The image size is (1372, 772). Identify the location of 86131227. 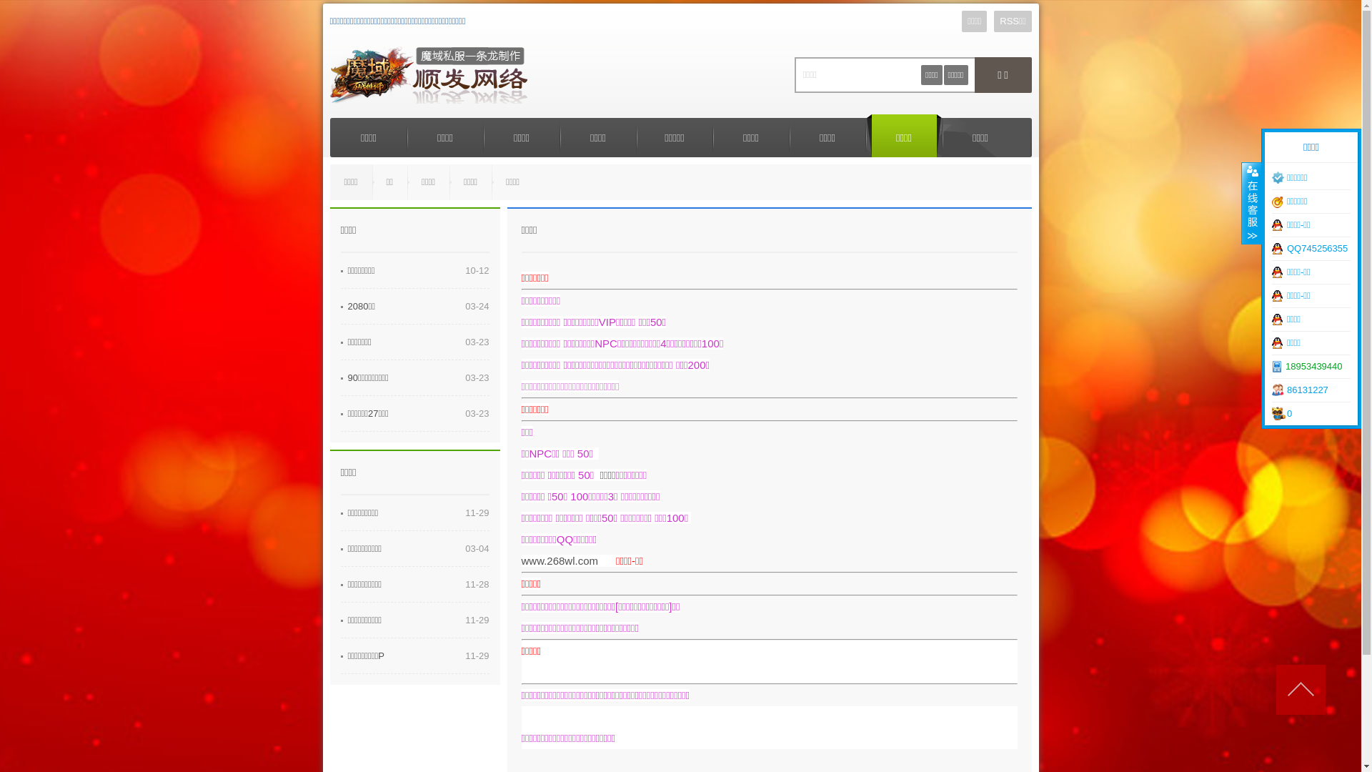
(1311, 390).